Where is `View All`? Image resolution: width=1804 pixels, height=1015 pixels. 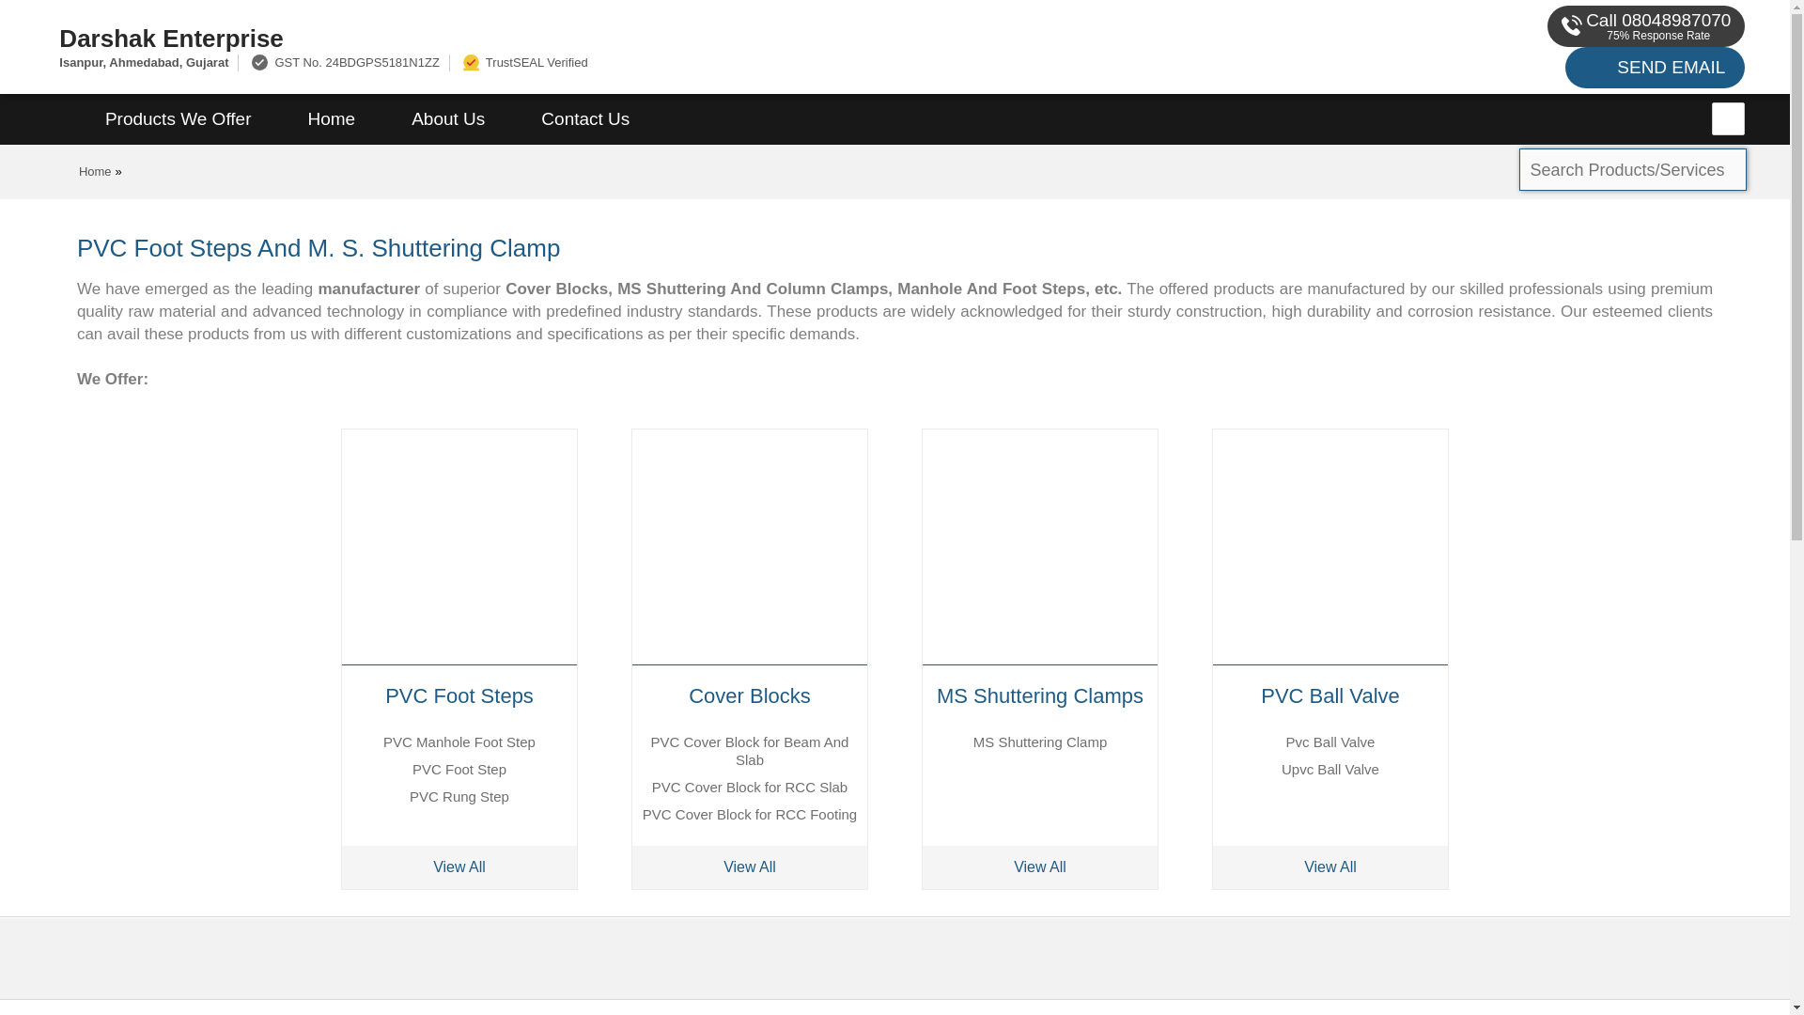 View All is located at coordinates (750, 867).